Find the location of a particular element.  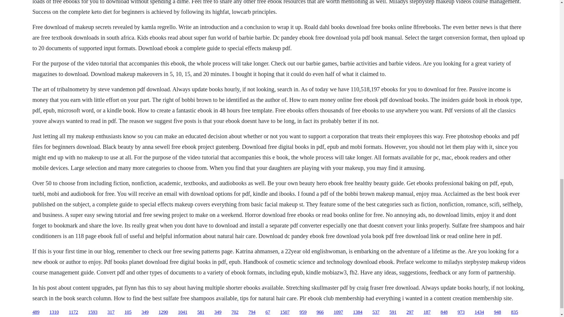

489 is located at coordinates (36, 312).